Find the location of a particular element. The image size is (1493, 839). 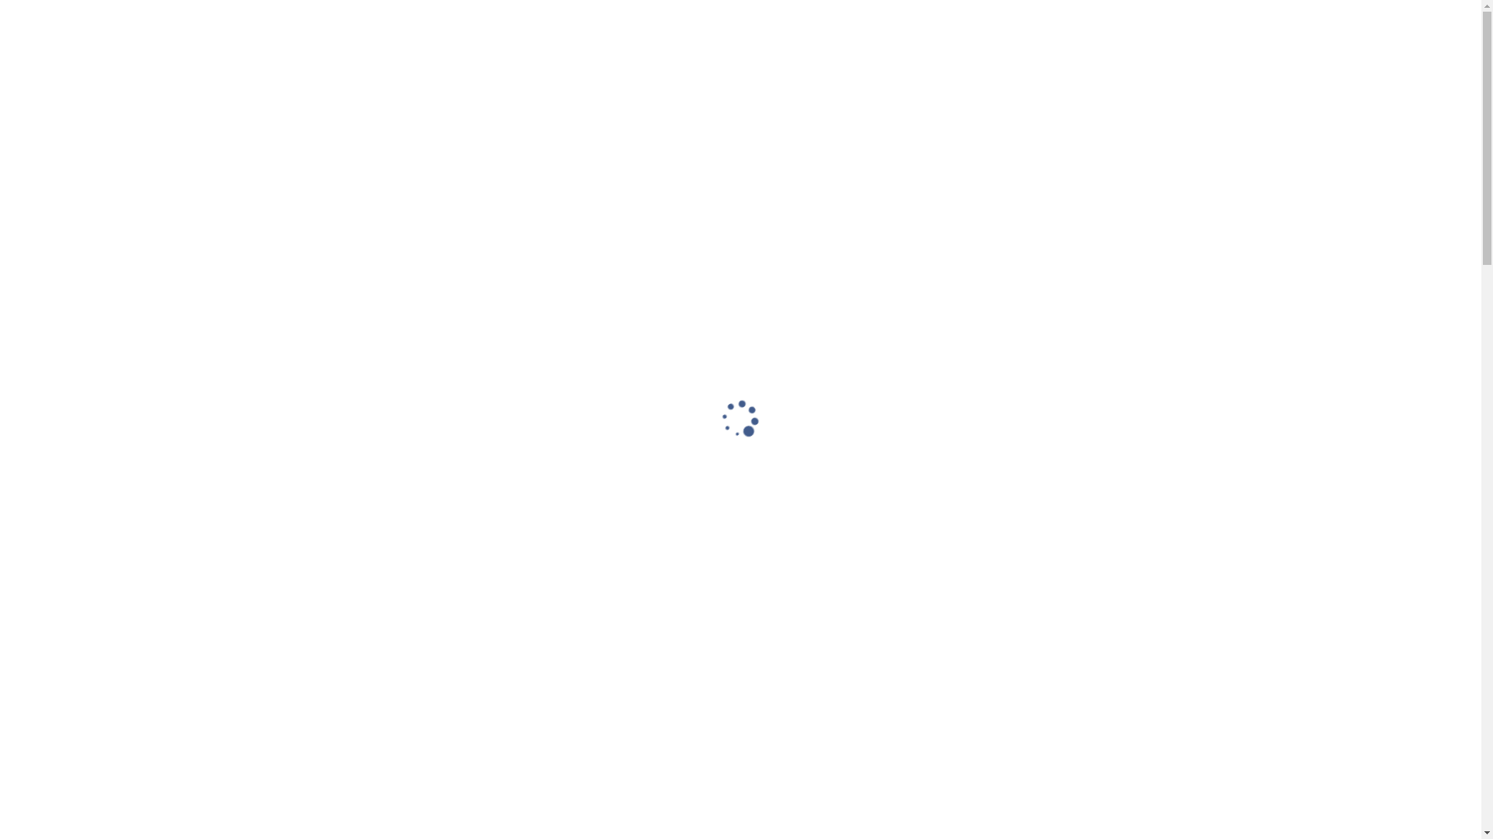

Digital Media Systems is located at coordinates (587, 401).